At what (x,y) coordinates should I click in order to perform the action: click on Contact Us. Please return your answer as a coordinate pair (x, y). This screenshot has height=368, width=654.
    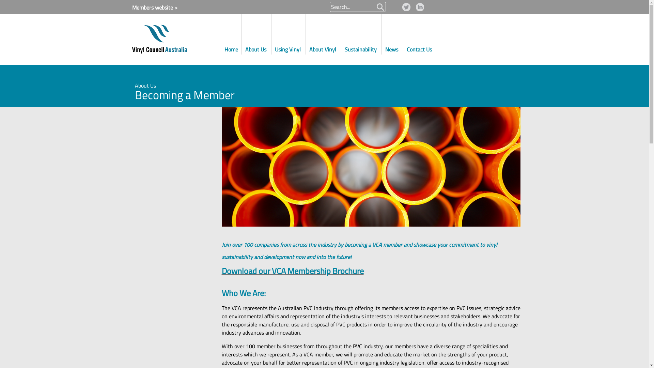
    Looking at the image, I should click on (419, 33).